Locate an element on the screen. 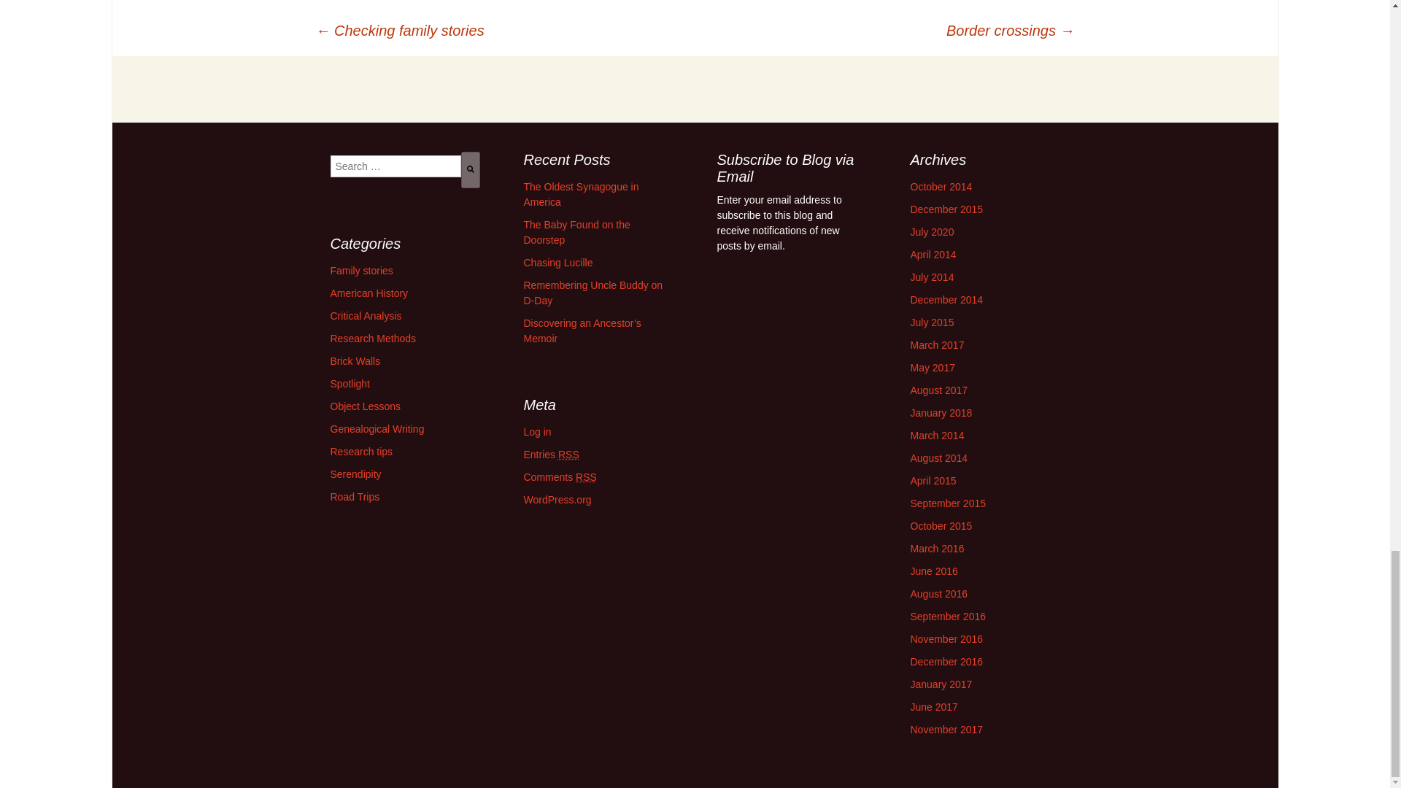  Really Simple Syndication is located at coordinates (586, 477).